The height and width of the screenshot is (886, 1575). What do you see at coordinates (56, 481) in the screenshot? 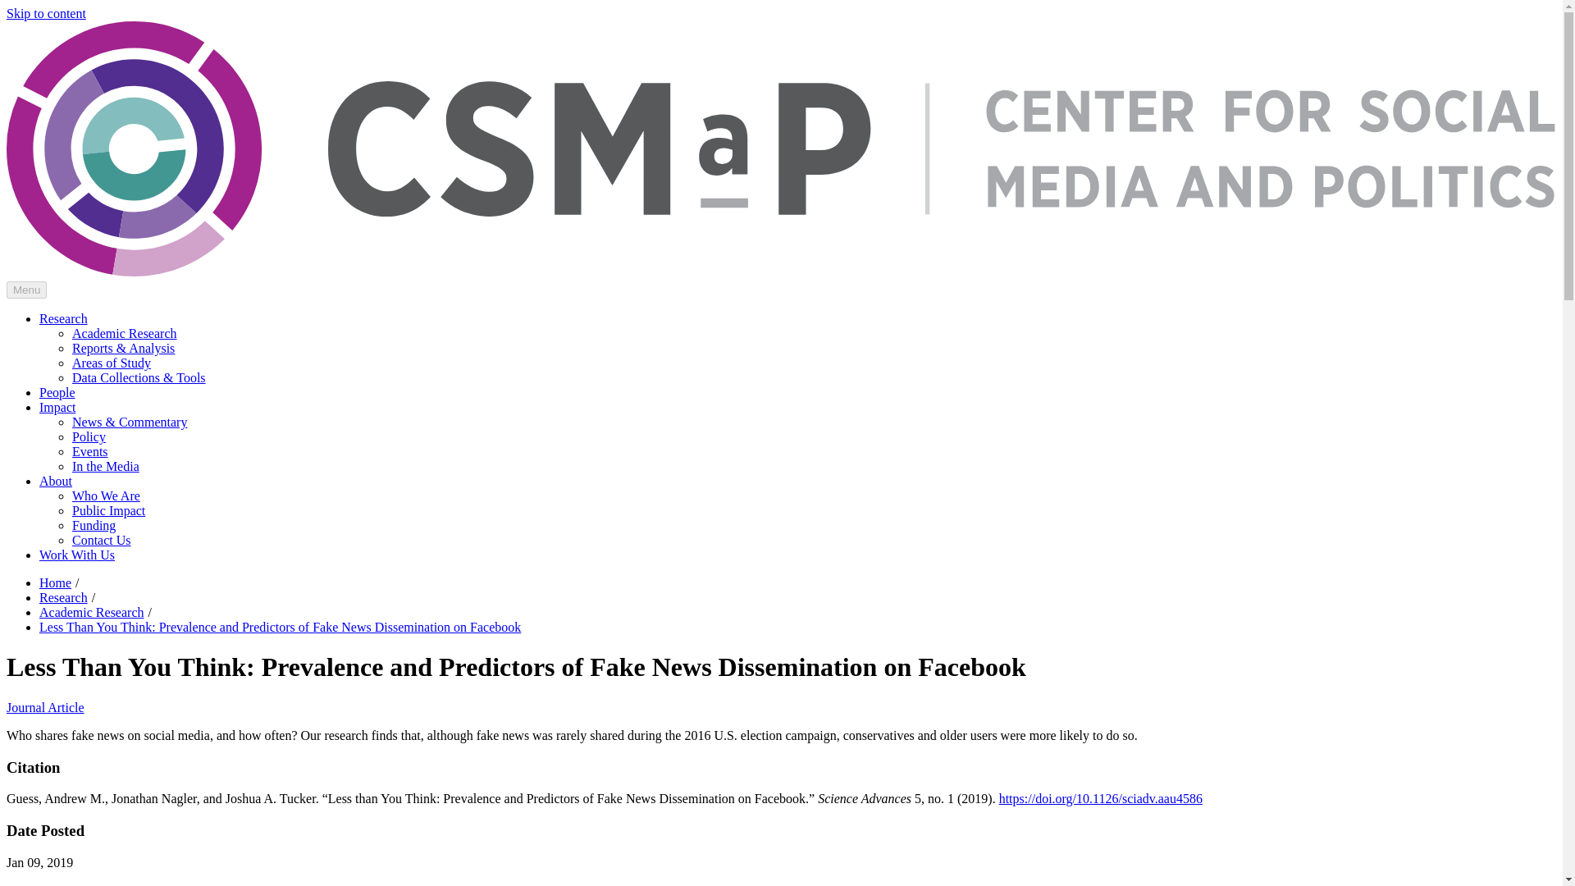
I see `About` at bounding box center [56, 481].